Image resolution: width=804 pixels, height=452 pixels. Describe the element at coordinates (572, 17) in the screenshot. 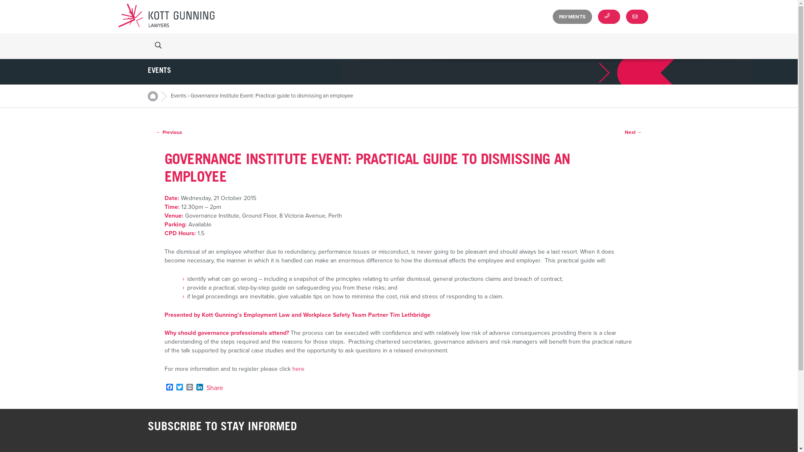

I see `PAYMENTS` at that location.